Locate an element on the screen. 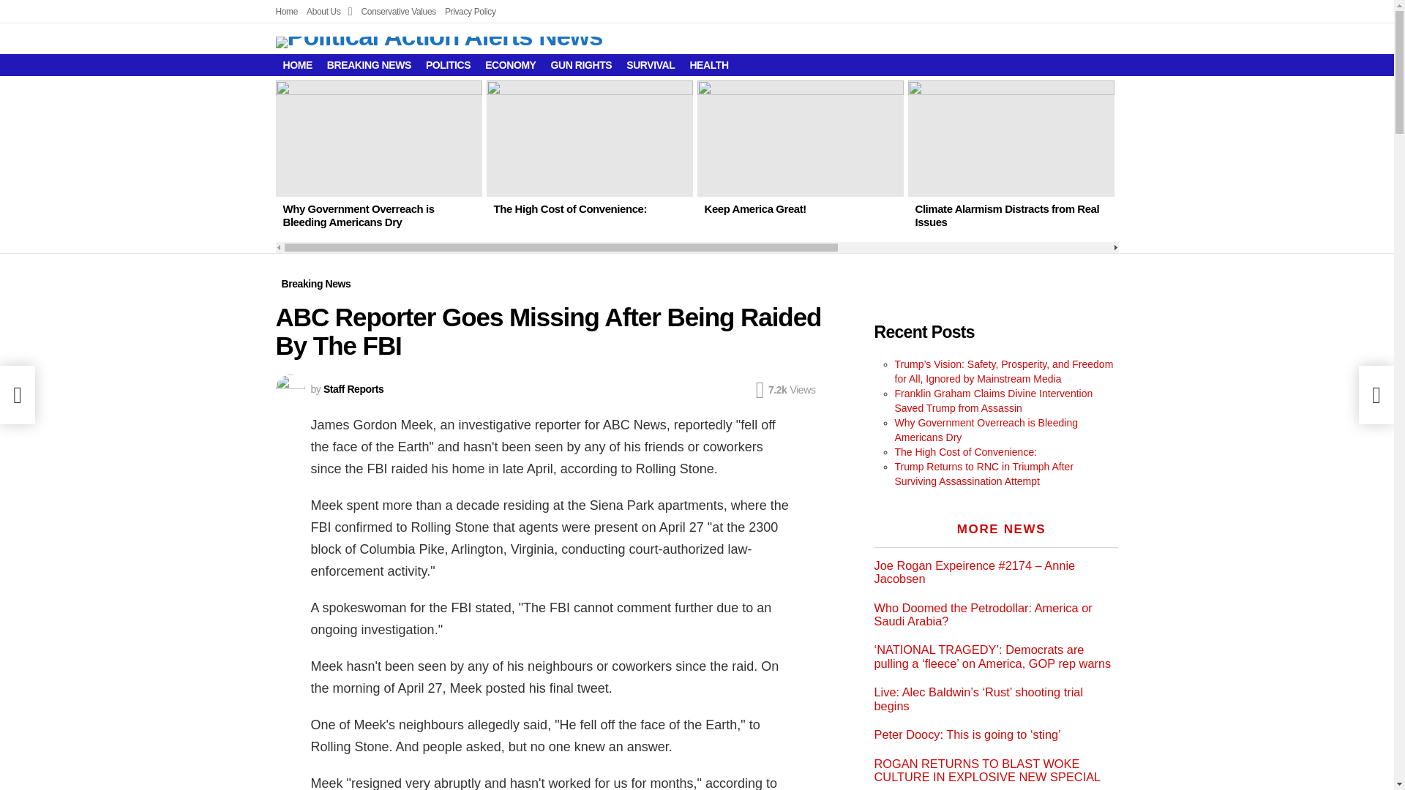  BREAKING NEWS is located at coordinates (369, 64).